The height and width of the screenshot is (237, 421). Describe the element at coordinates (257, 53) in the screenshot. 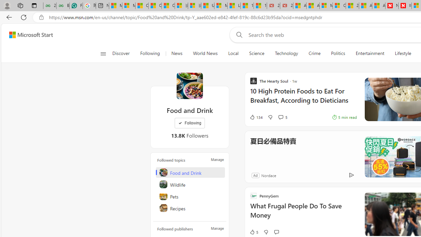

I see `Science` at that location.